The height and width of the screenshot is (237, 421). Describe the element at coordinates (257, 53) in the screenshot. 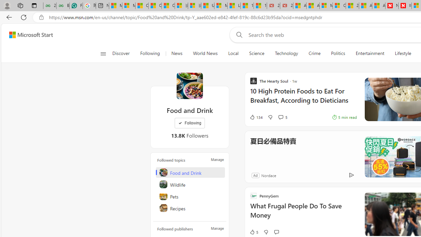

I see `Science` at that location.